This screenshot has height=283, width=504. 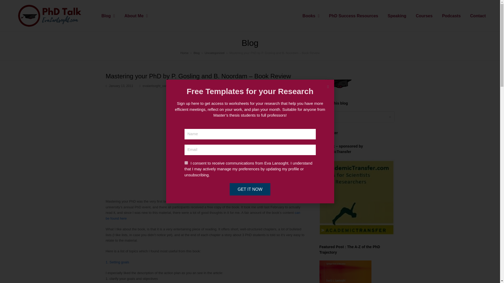 I want to click on Contact, so click(x=478, y=16).